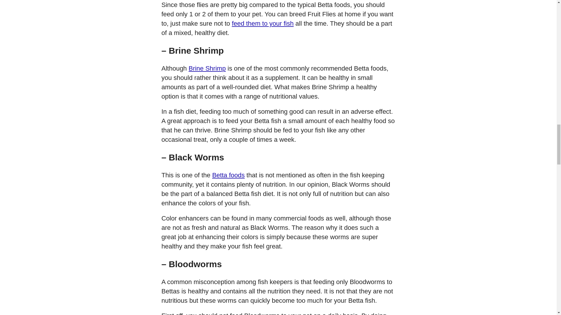 The width and height of the screenshot is (561, 315). Describe the element at coordinates (262, 23) in the screenshot. I see `feed them to your fish` at that location.